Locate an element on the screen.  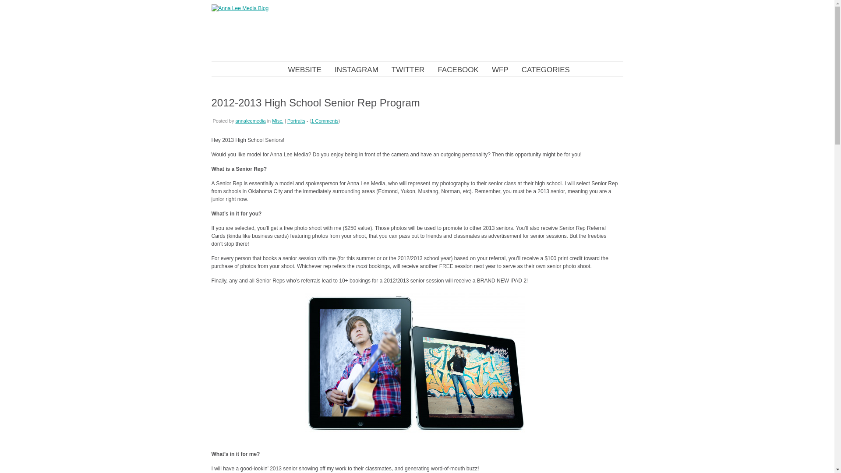
1 Comments is located at coordinates (324, 121).